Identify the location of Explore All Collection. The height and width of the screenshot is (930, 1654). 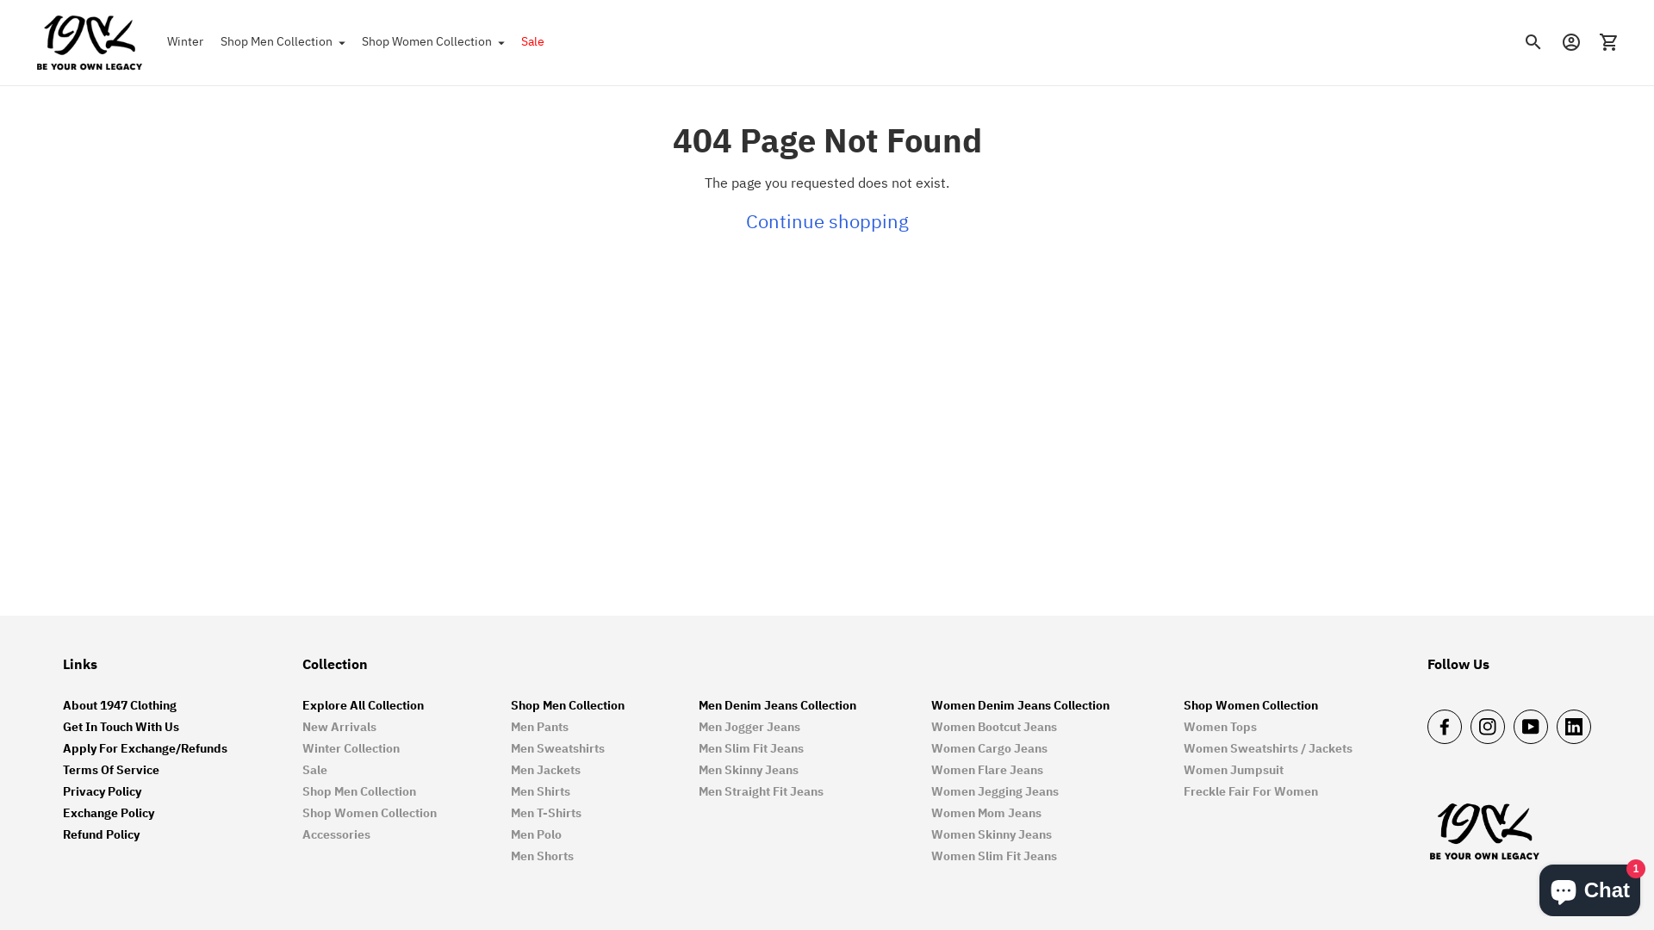
(363, 708).